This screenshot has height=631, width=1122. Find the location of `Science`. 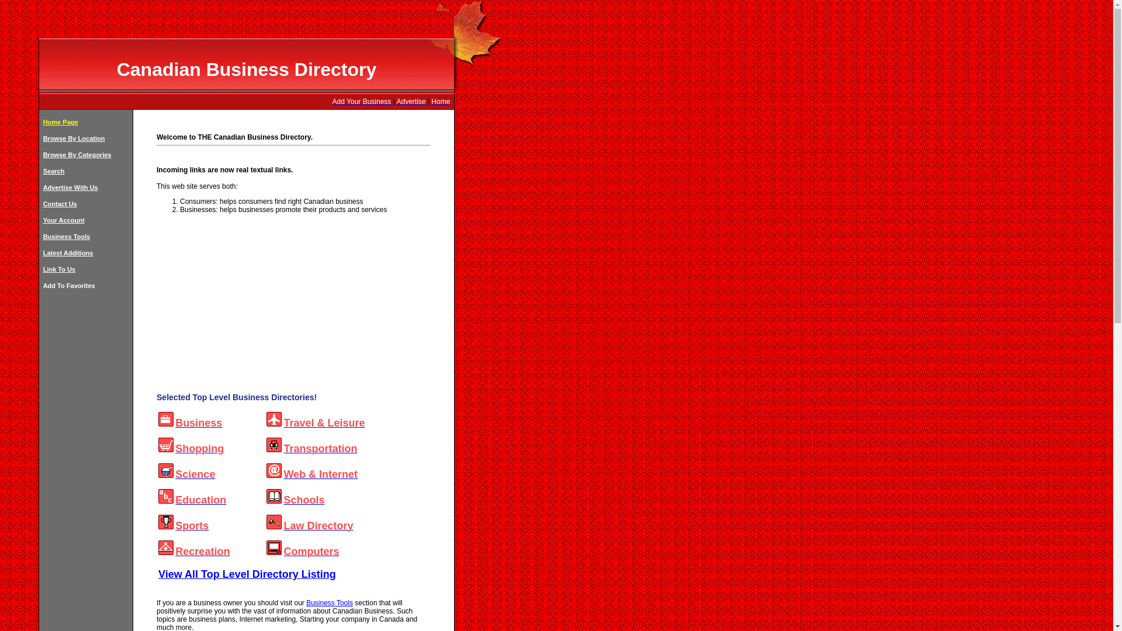

Science is located at coordinates (195, 475).